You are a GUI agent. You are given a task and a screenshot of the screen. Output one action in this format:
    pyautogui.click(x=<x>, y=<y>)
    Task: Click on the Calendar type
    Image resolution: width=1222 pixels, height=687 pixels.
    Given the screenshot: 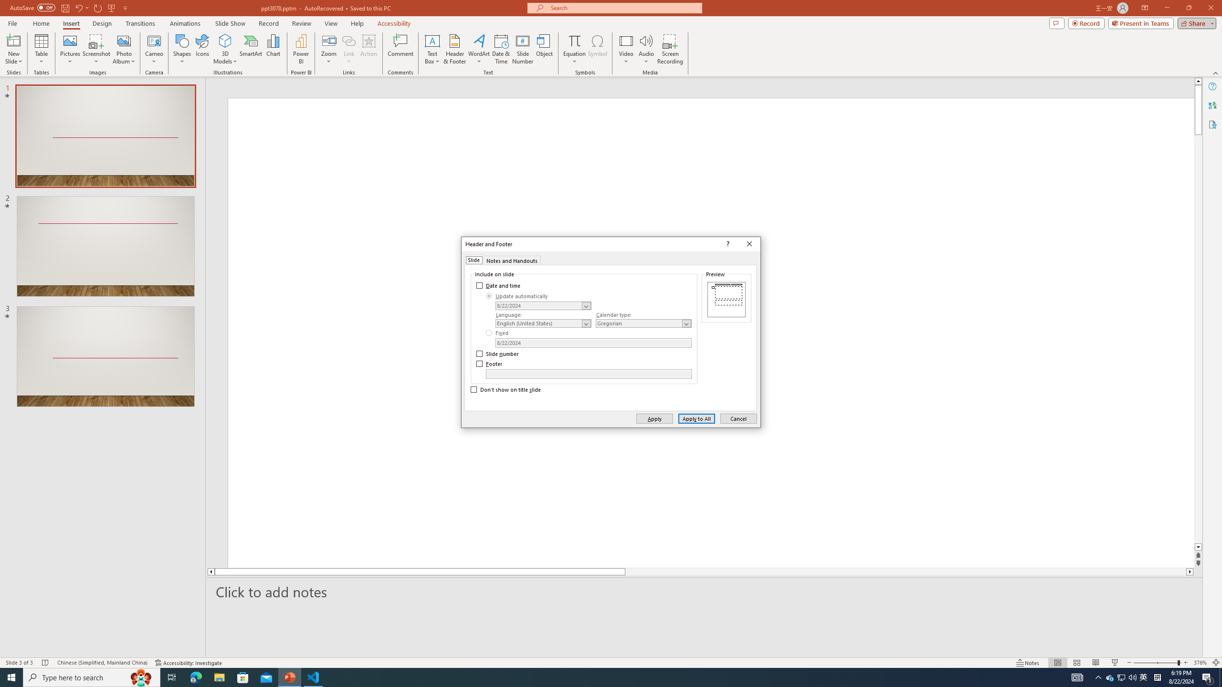 What is the action you would take?
    pyautogui.click(x=643, y=323)
    